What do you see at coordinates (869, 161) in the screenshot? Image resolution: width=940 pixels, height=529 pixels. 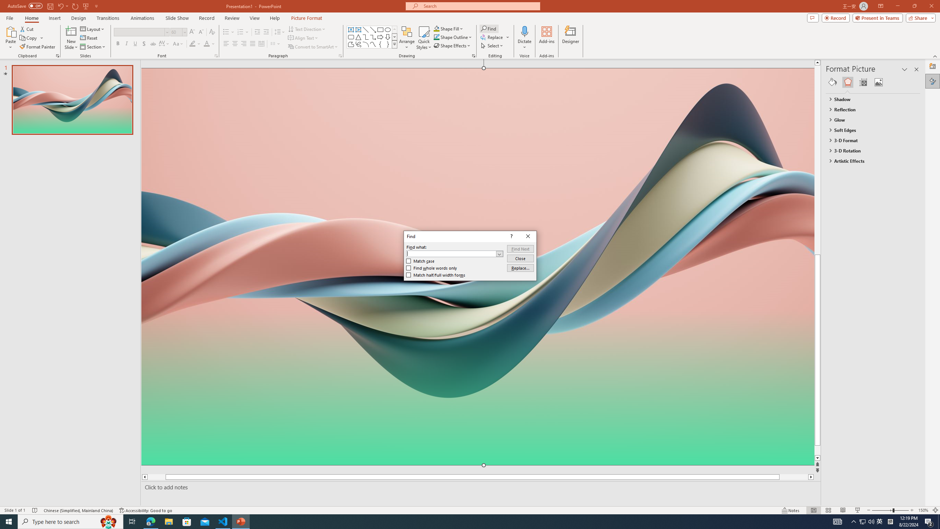 I see `Artistic Effects` at bounding box center [869, 161].